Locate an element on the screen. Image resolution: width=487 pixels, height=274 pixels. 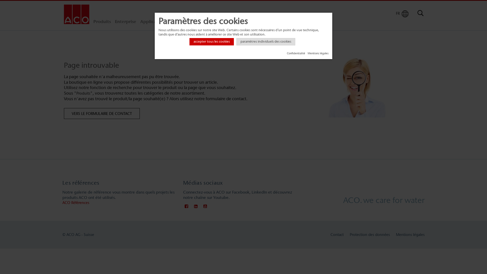
Produits is located at coordinates (102, 22).